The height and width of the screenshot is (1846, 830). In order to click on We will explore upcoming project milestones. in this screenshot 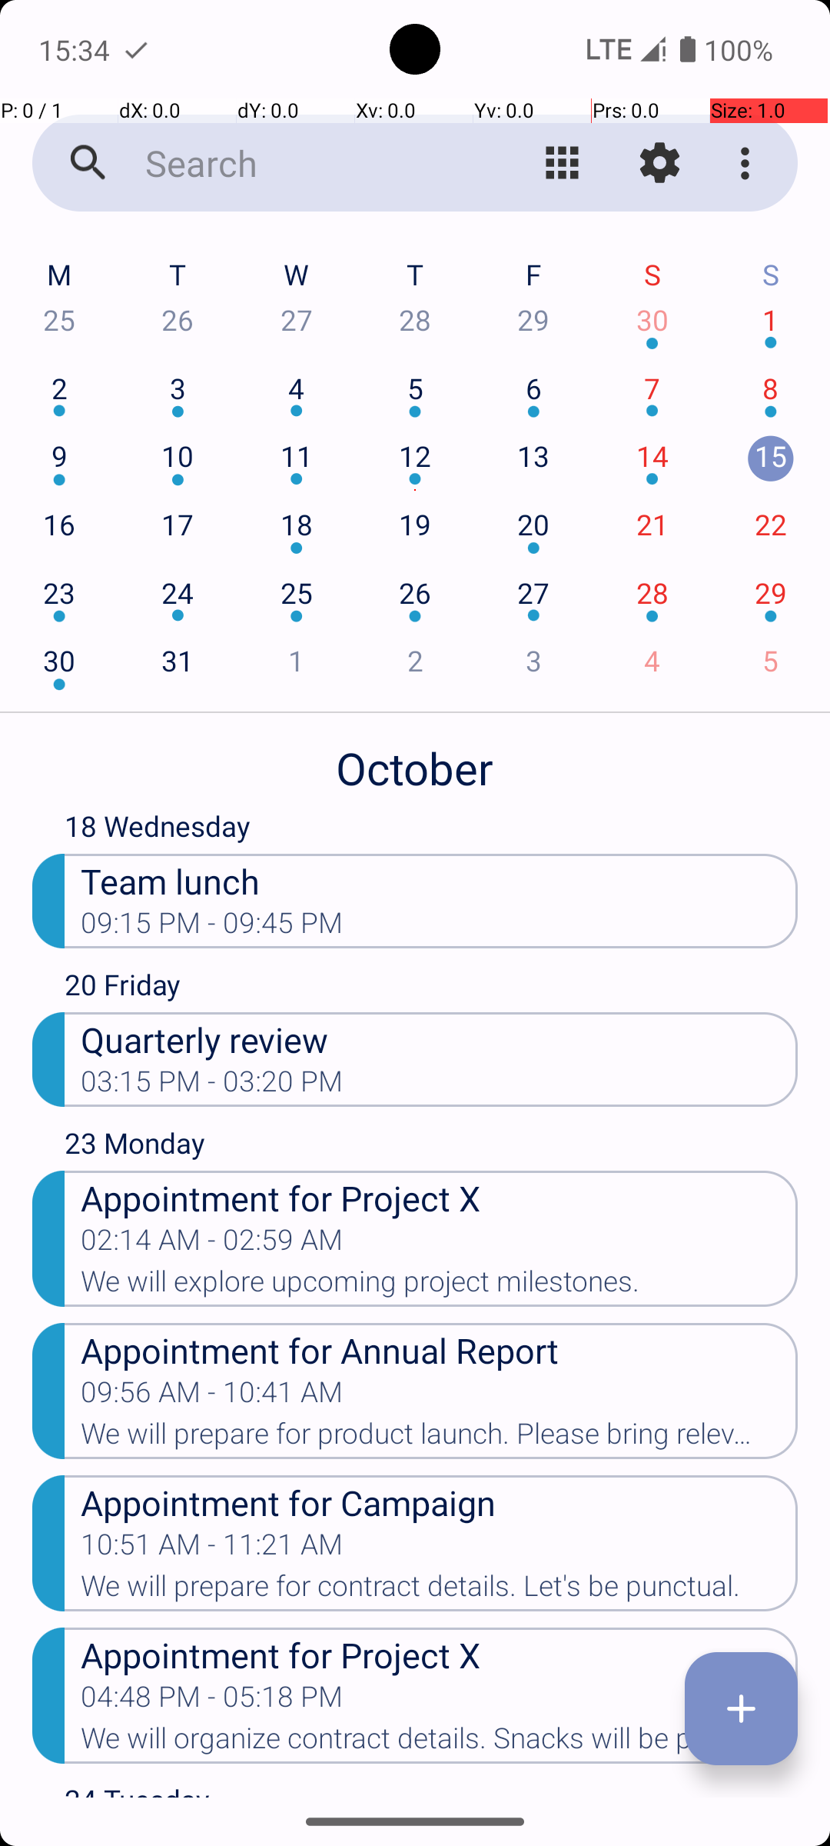, I will do `click(440, 1286)`.